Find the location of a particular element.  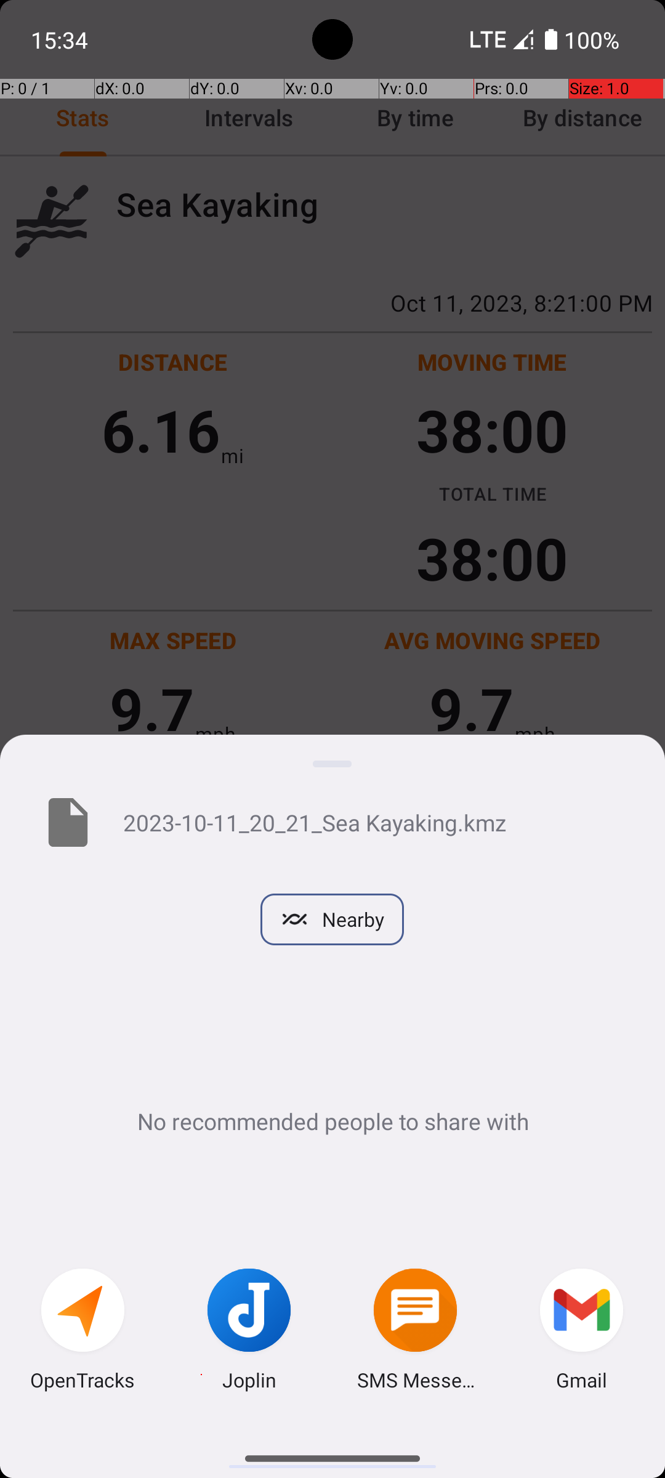

2023-10-11_20_21_Sea Kayaking.kmz is located at coordinates (374, 822).